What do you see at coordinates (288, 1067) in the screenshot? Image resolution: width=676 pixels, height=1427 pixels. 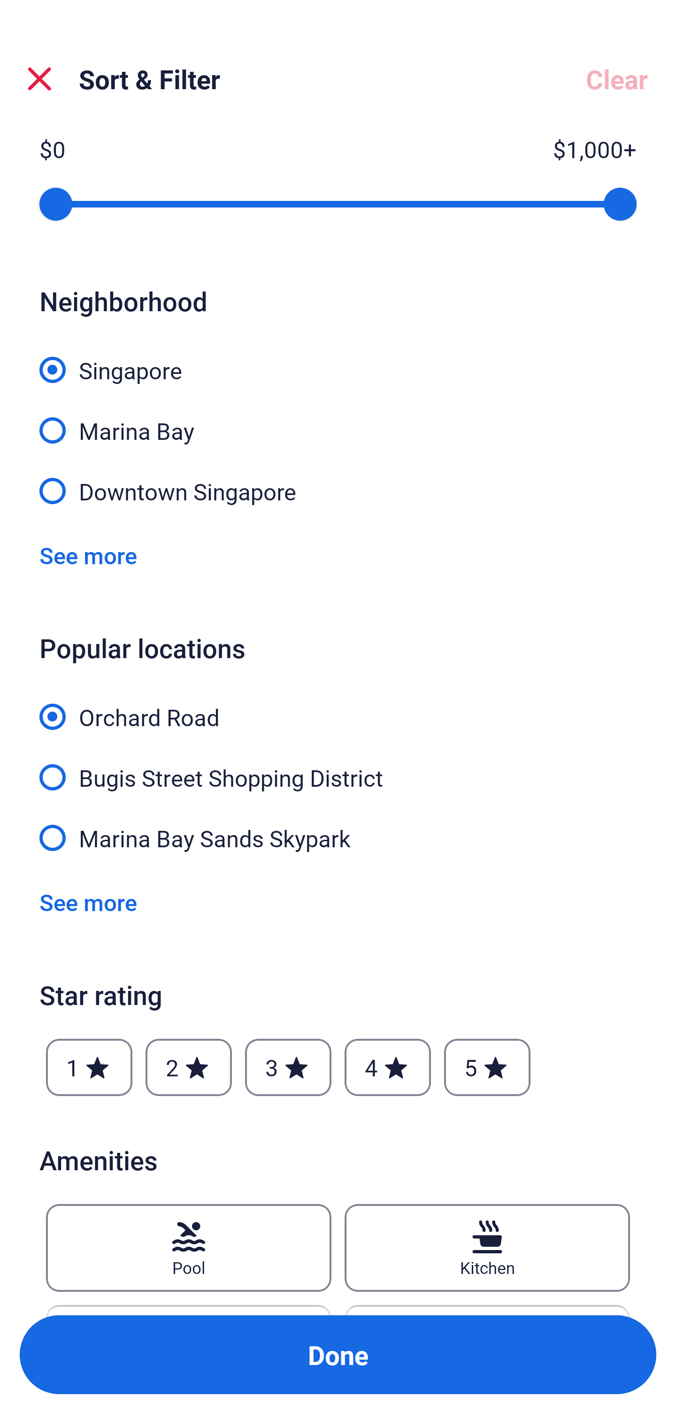 I see `3` at bounding box center [288, 1067].